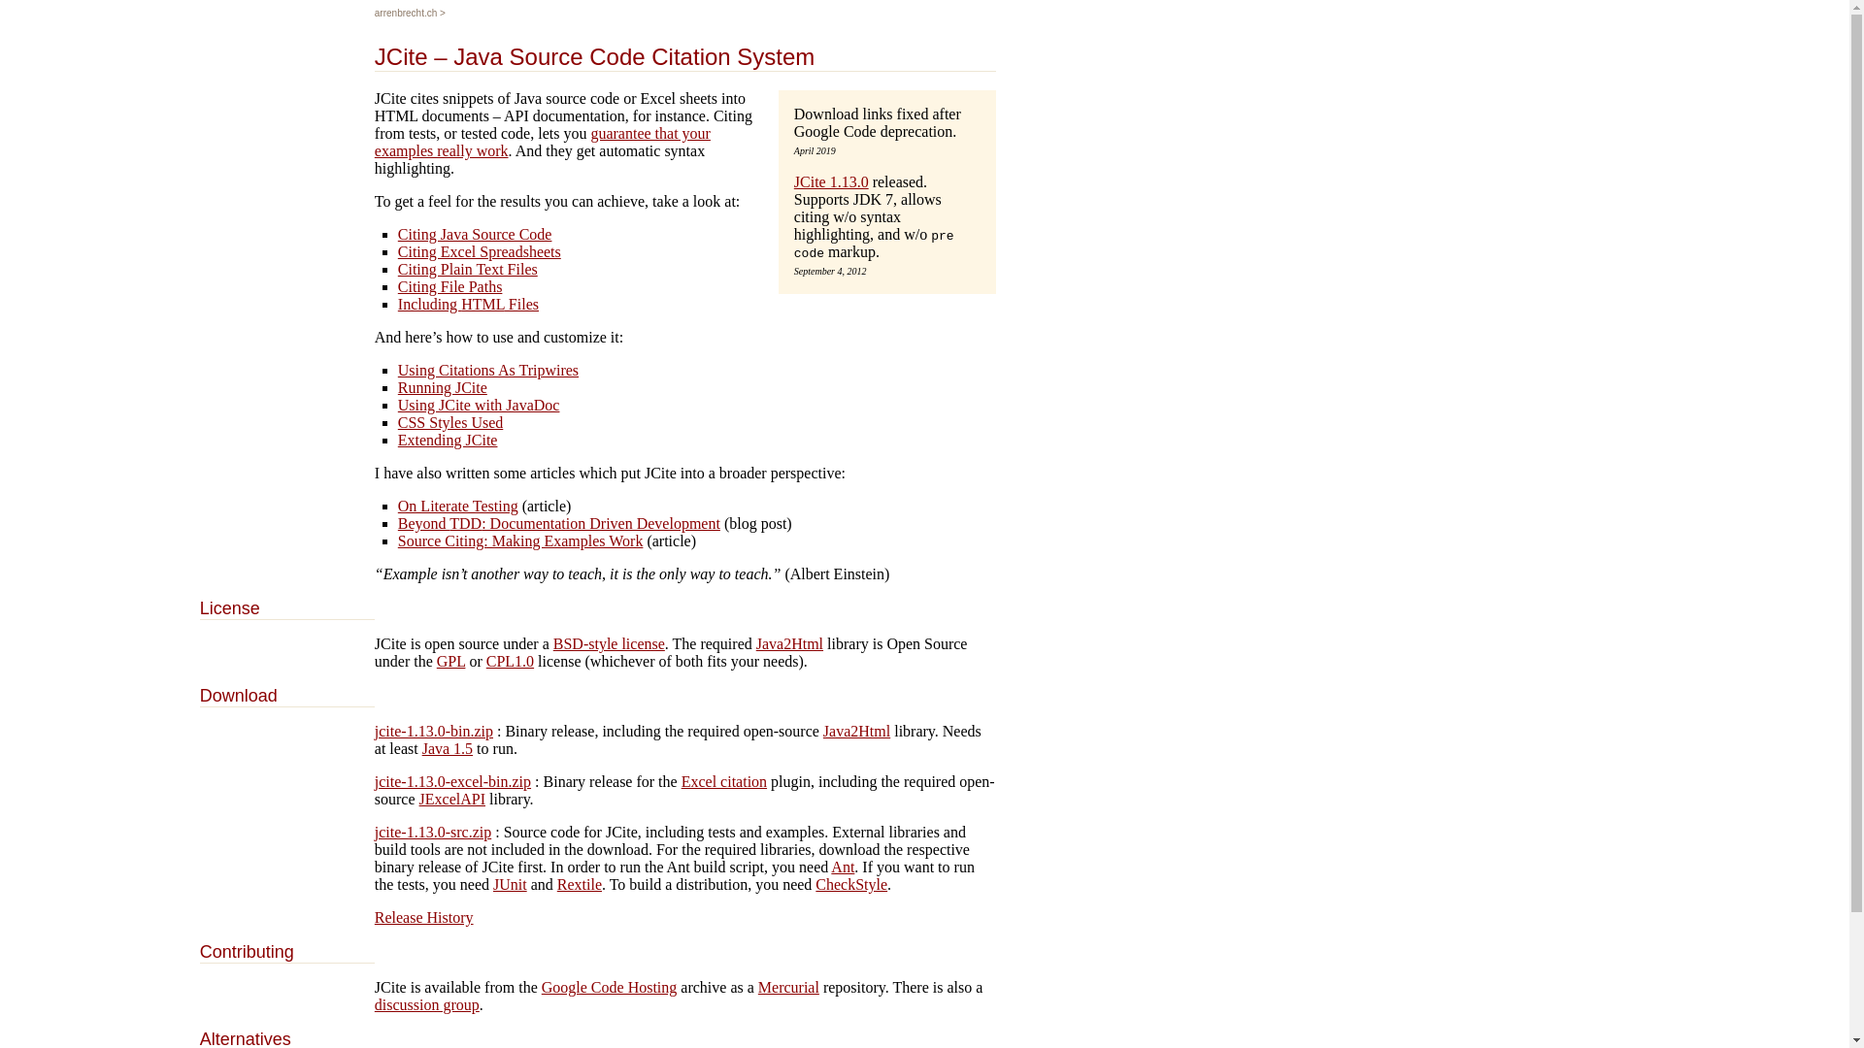 This screenshot has height=1048, width=1864. What do you see at coordinates (451, 662) in the screenshot?
I see `GPL` at bounding box center [451, 662].